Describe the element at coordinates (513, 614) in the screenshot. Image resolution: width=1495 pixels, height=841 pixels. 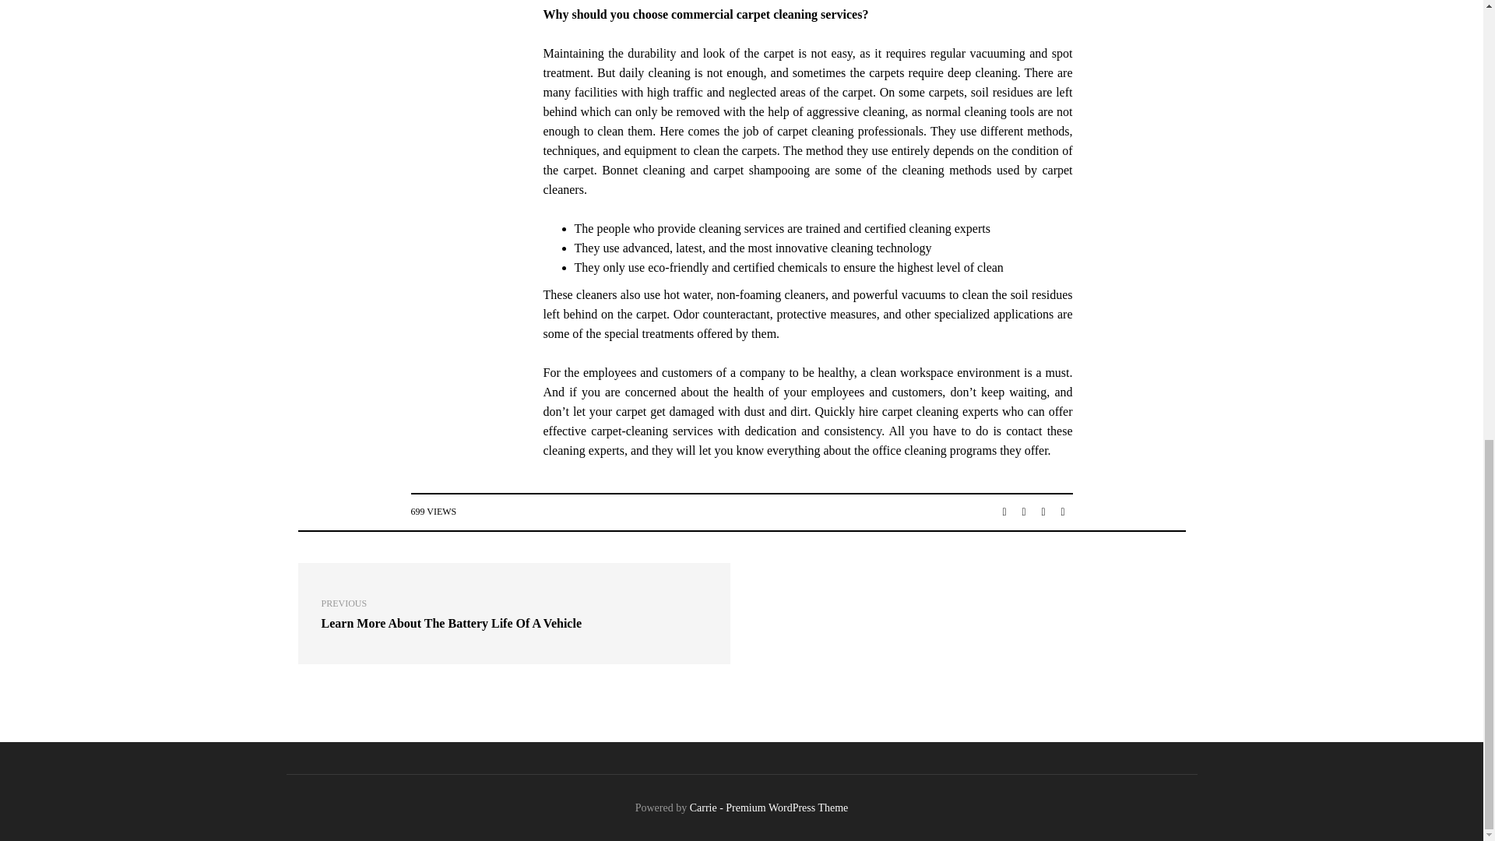
I see `Tweet this` at that location.